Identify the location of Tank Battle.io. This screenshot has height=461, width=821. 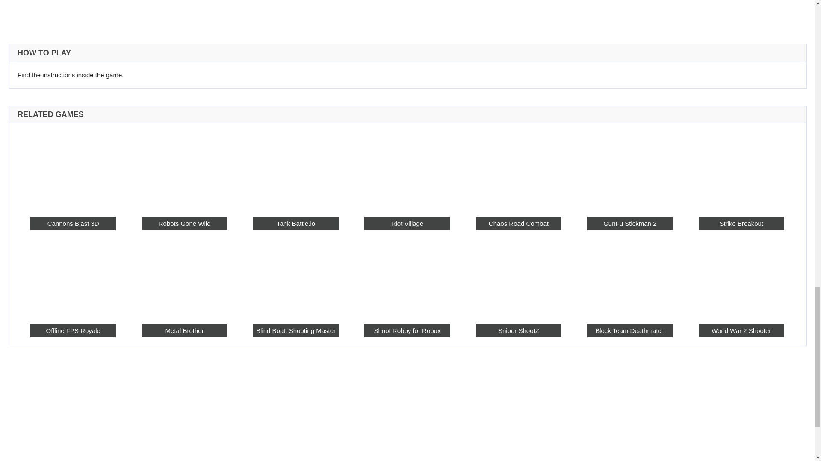
(295, 169).